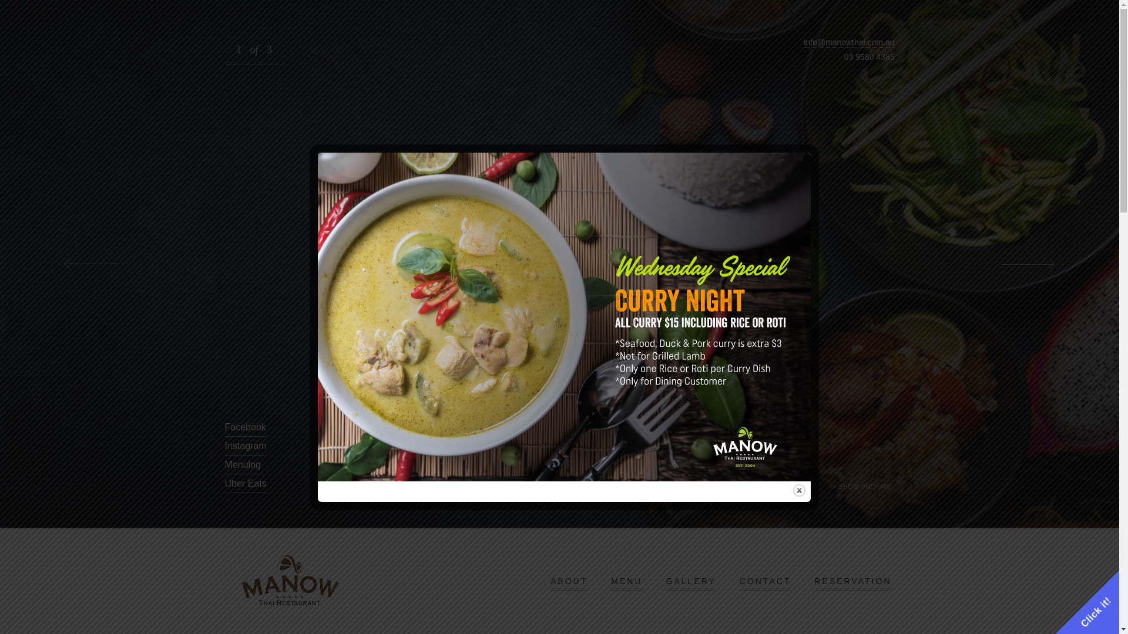 This screenshot has width=1128, height=634. What do you see at coordinates (849, 42) in the screenshot?
I see `info@manowthai.com.au` at bounding box center [849, 42].